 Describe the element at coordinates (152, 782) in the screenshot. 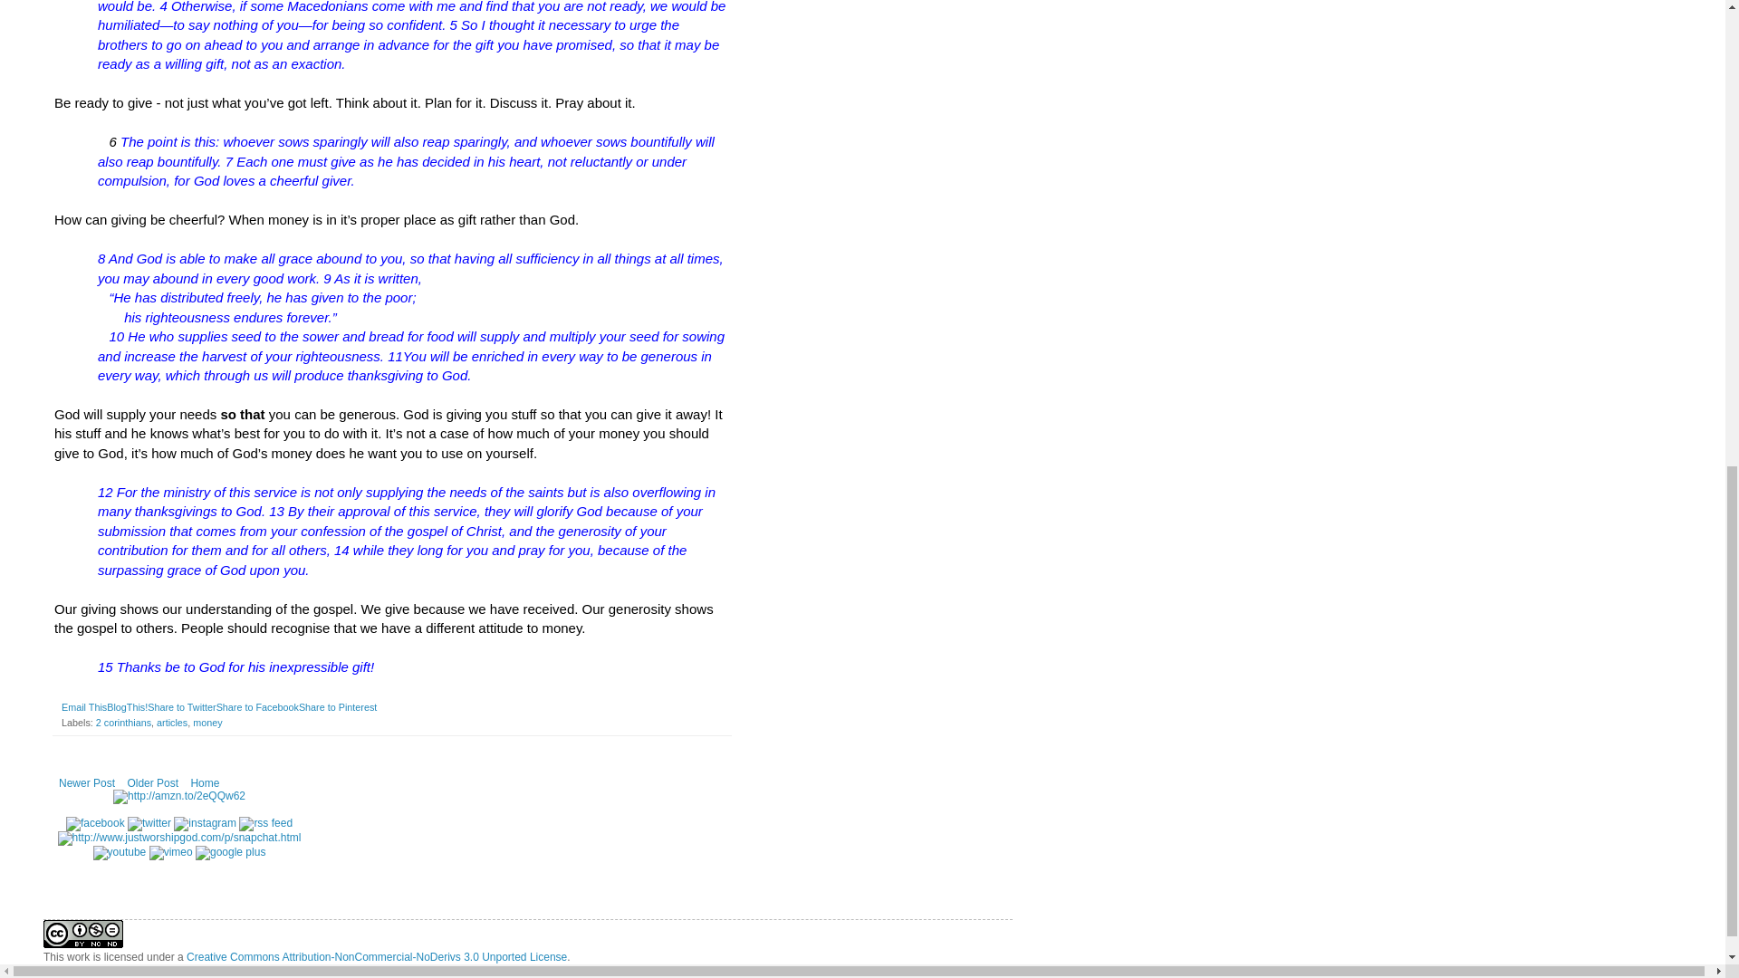

I see `Older Post` at that location.